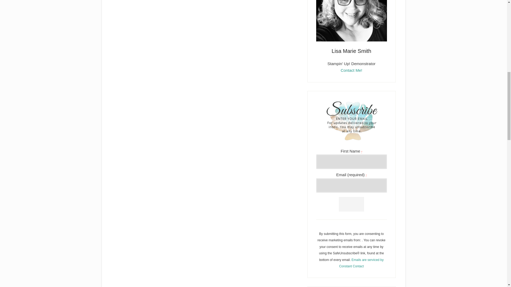 The image size is (511, 287). What do you see at coordinates (361, 263) in the screenshot?
I see `Emails are serviced by Constant Contact` at bounding box center [361, 263].